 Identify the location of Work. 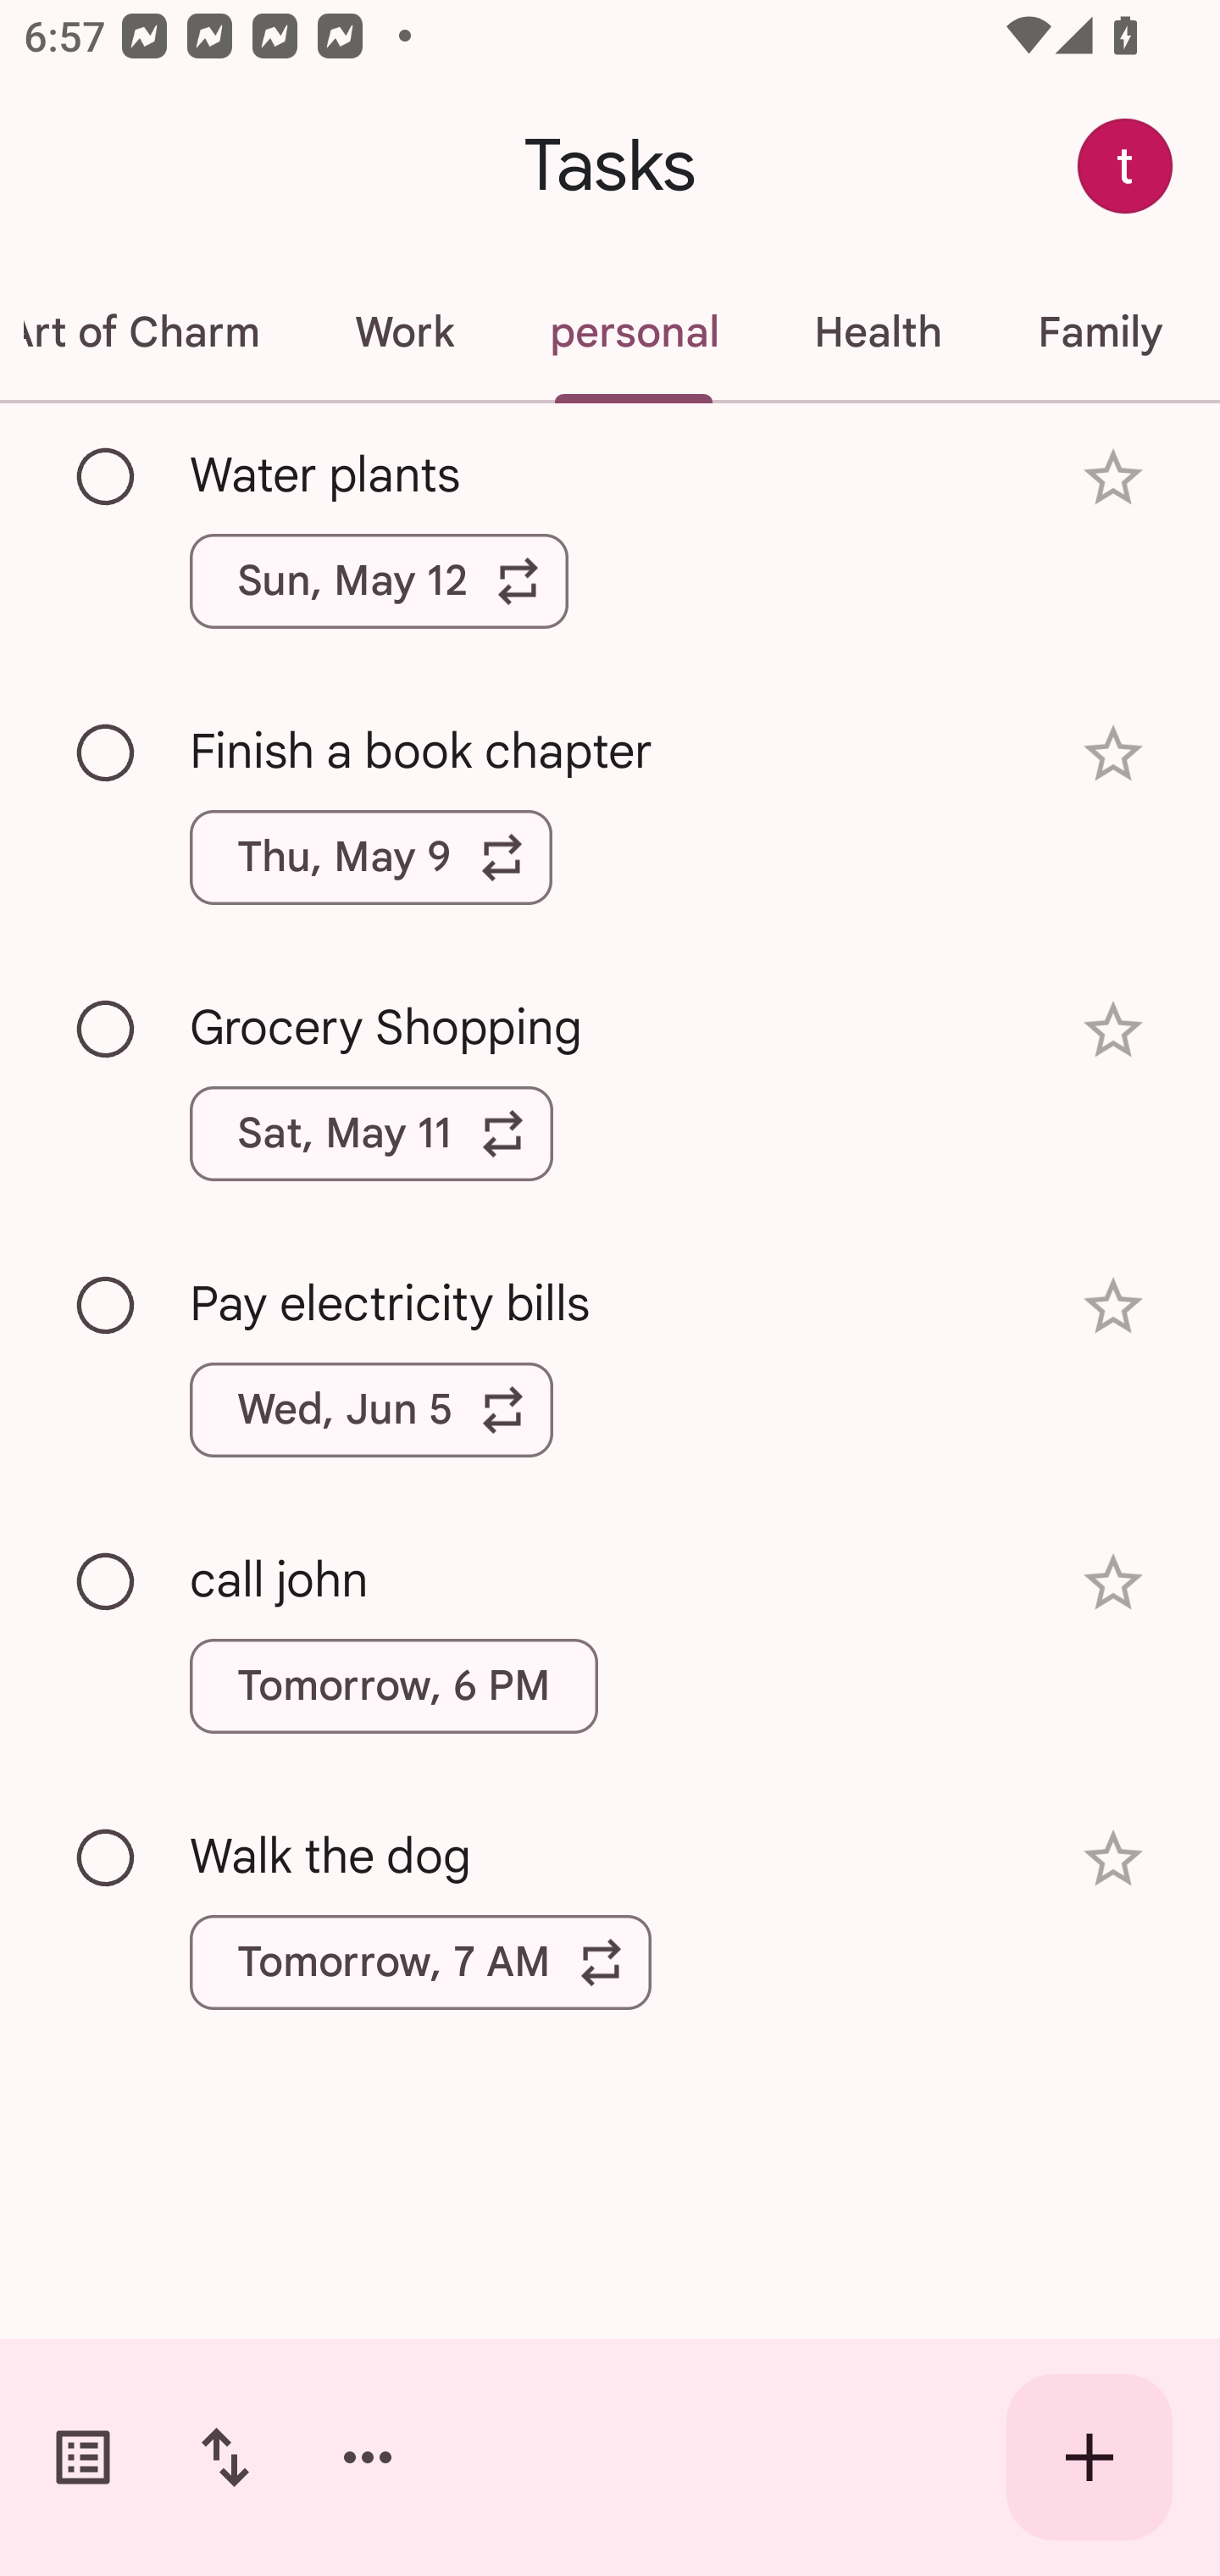
(403, 332).